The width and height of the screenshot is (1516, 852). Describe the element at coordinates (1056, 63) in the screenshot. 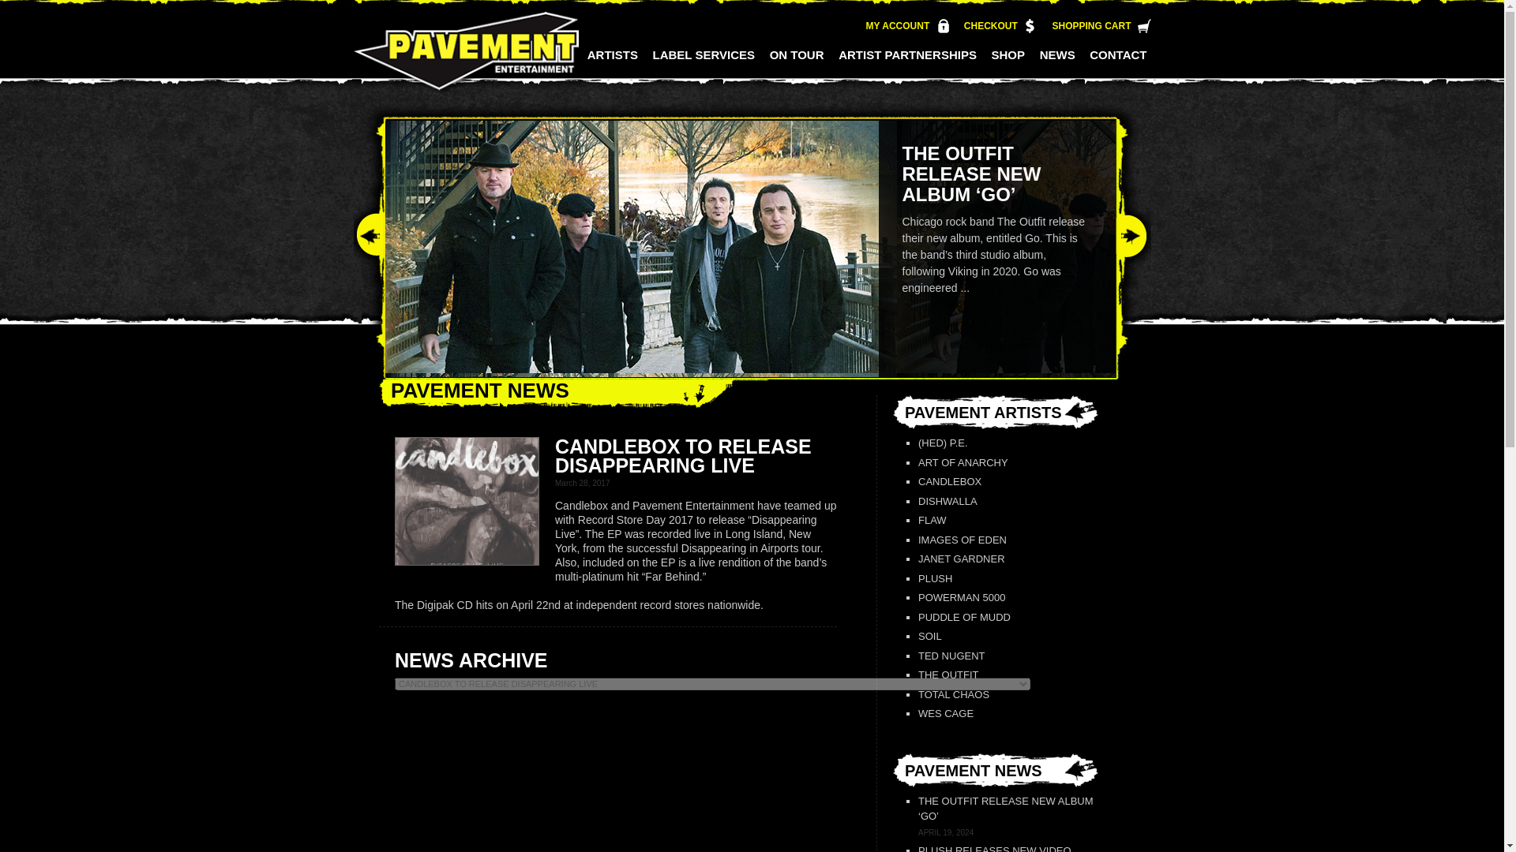

I see `NEWS` at that location.